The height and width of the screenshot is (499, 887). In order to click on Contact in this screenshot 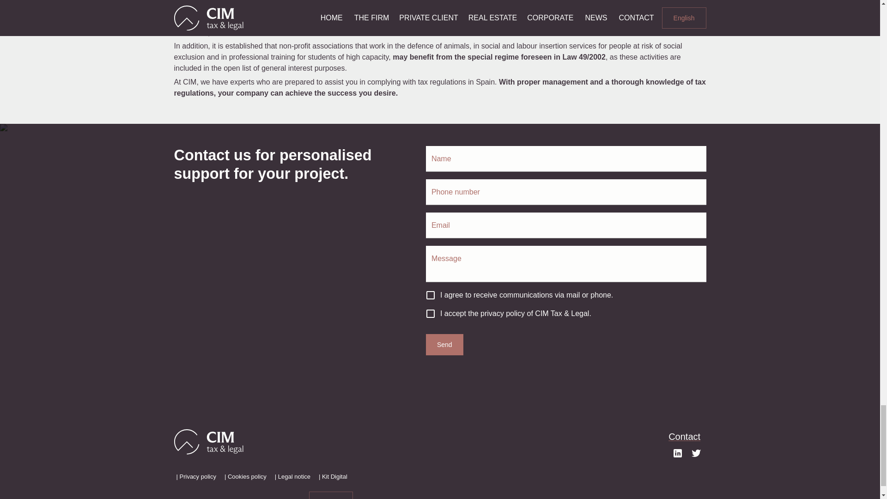, I will do `click(685, 436)`.